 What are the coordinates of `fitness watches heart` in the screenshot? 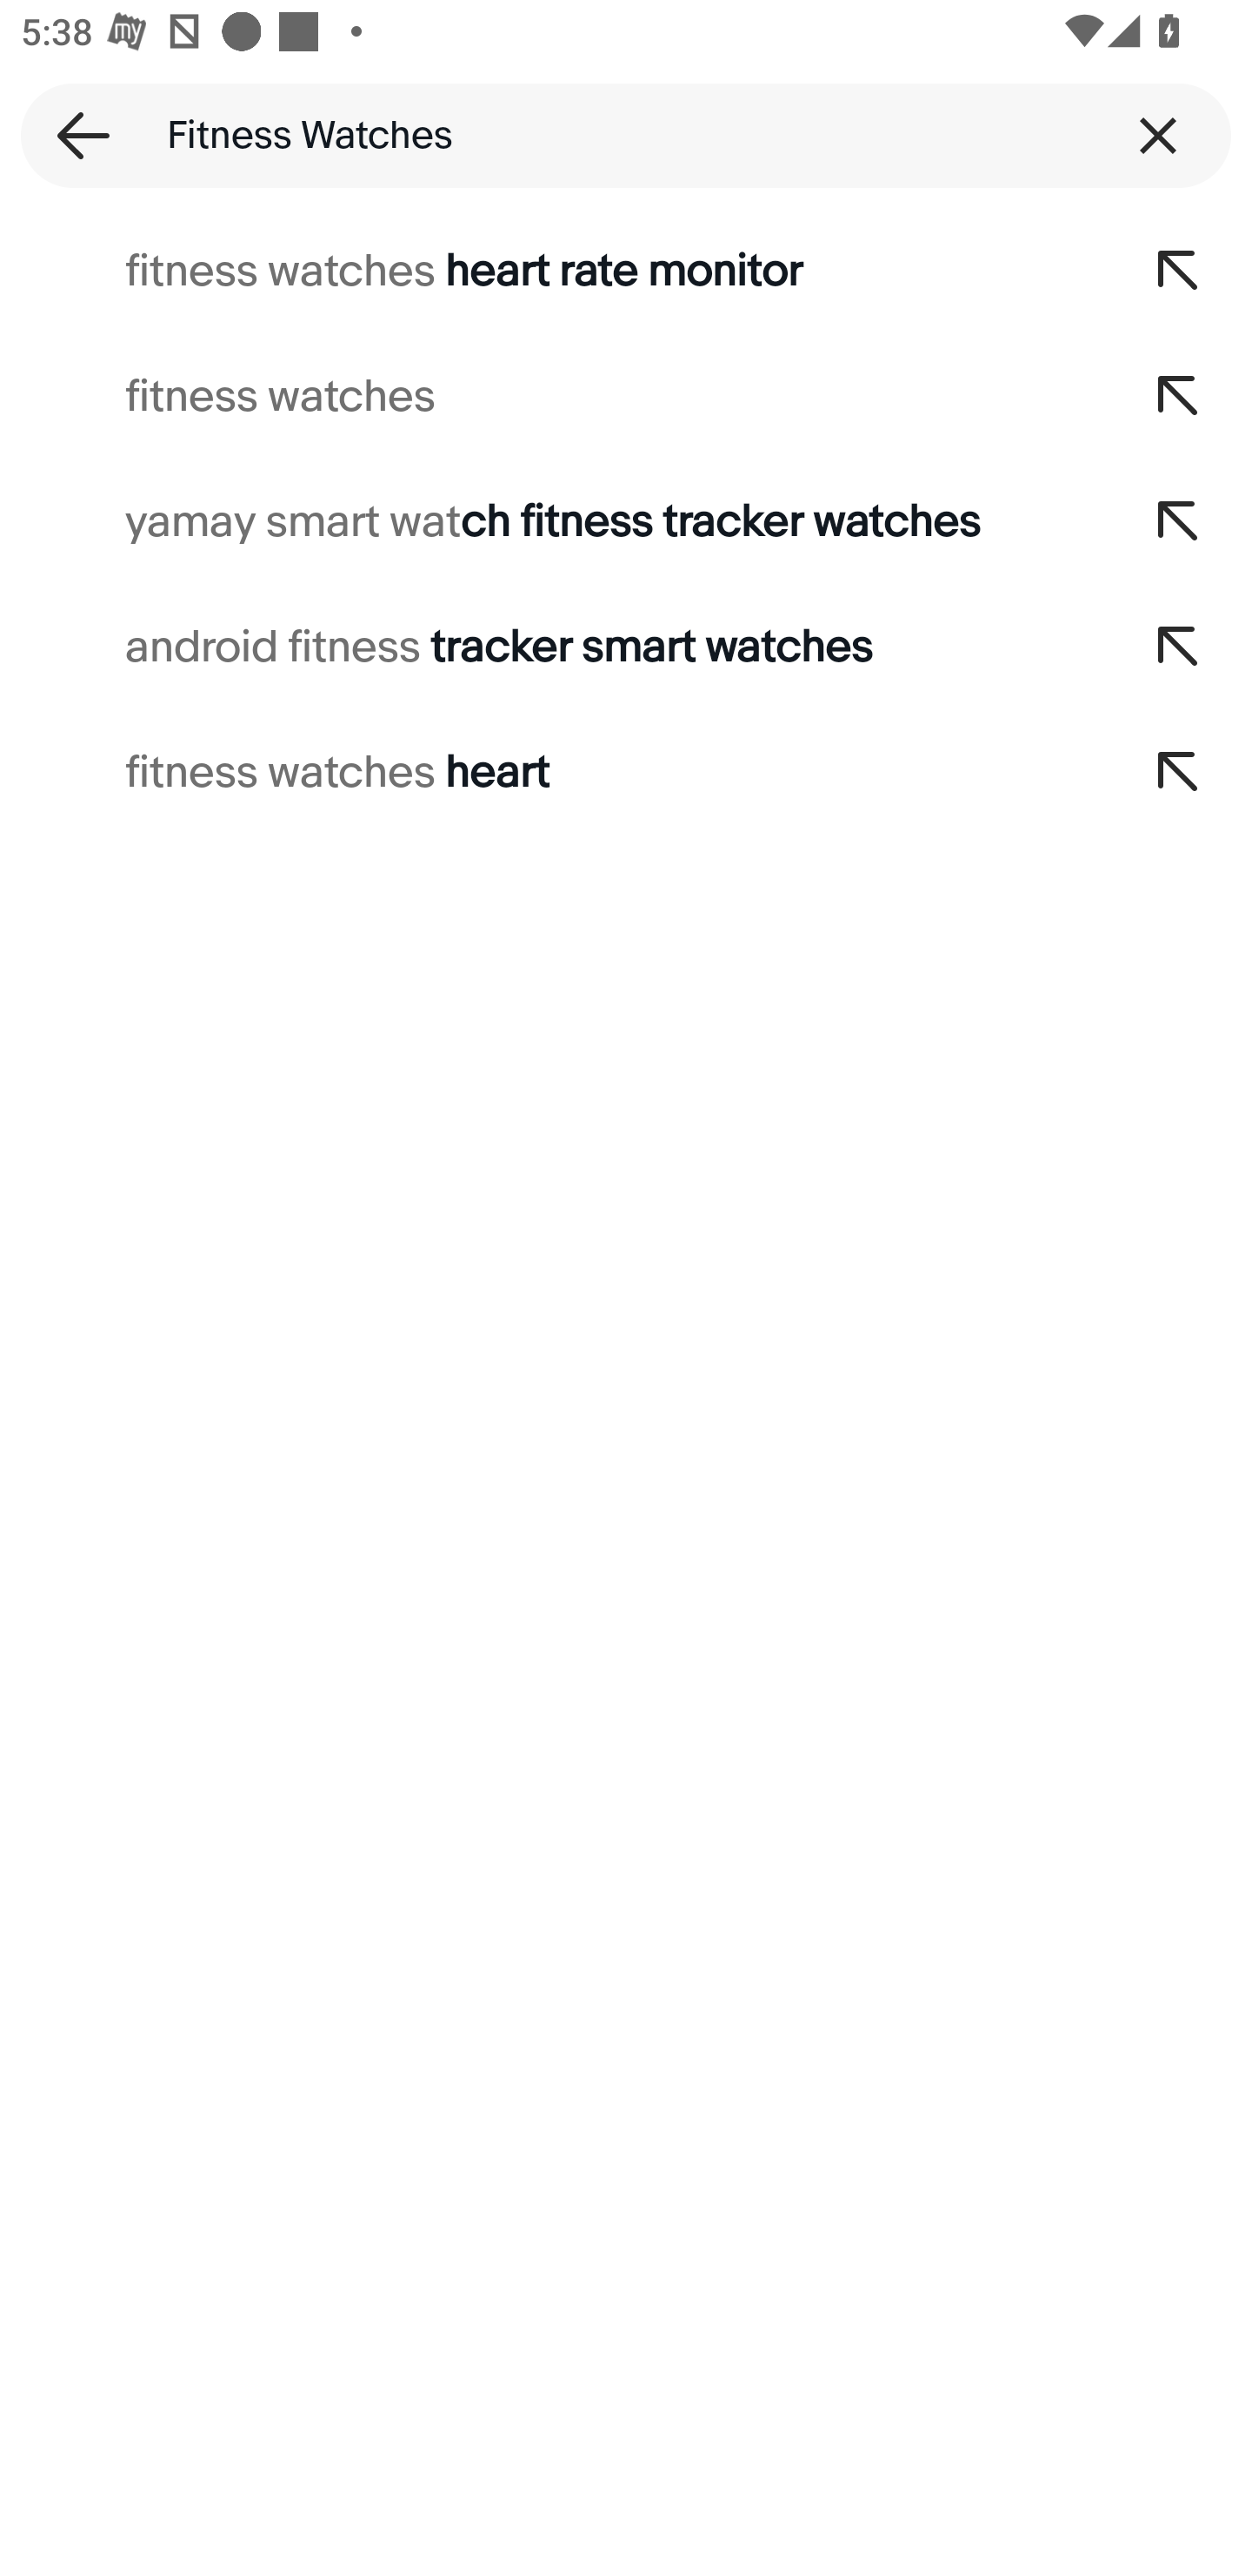 It's located at (553, 773).